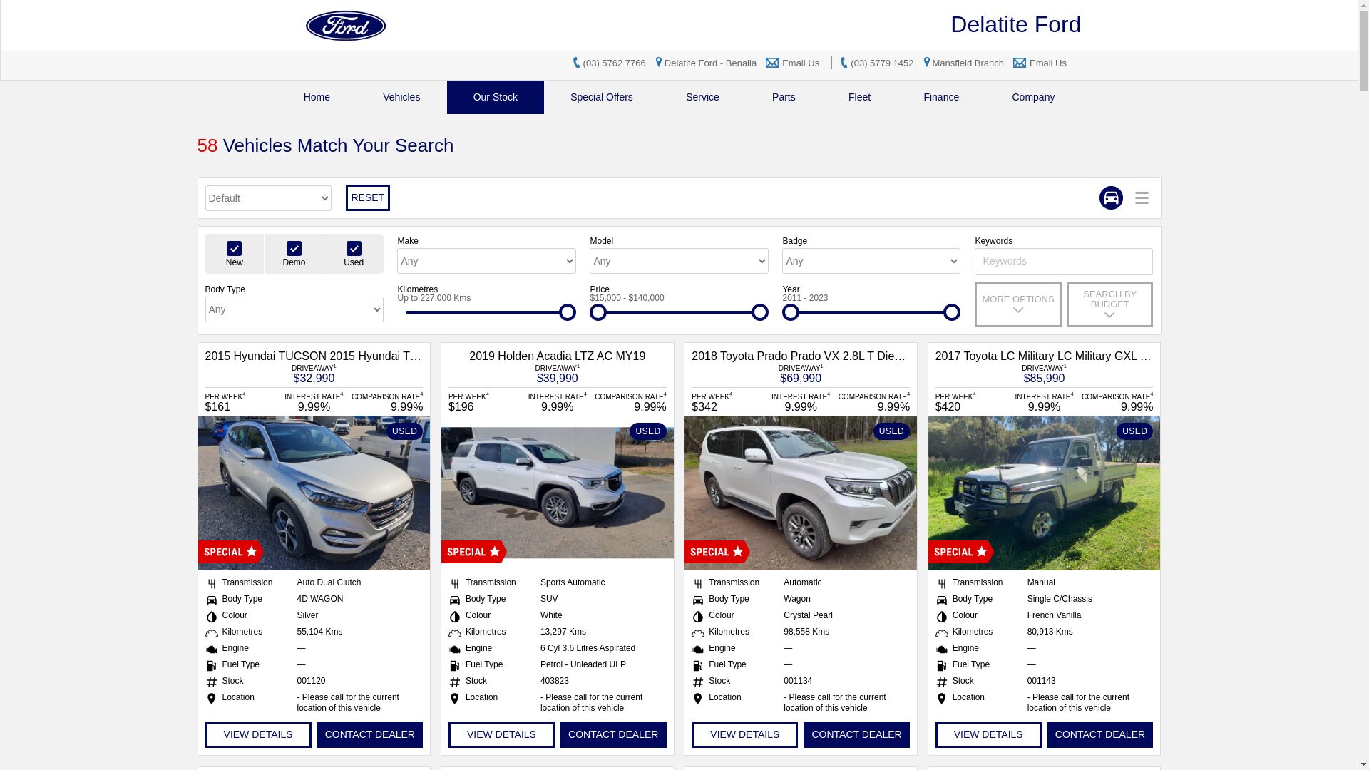 This screenshot has height=770, width=1369. Describe the element at coordinates (801, 373) in the screenshot. I see `DRIVEAWAY1
$69,990` at that location.